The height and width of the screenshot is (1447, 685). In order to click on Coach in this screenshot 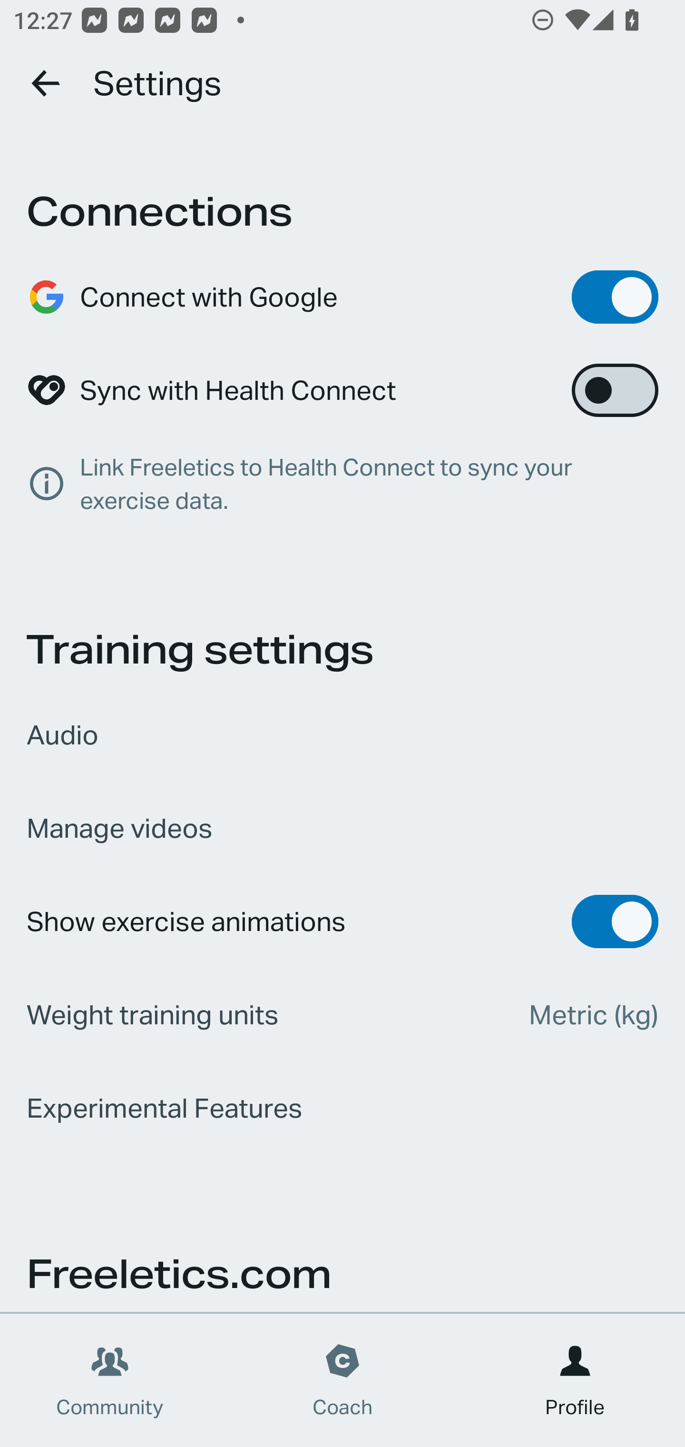, I will do `click(342, 1380)`.